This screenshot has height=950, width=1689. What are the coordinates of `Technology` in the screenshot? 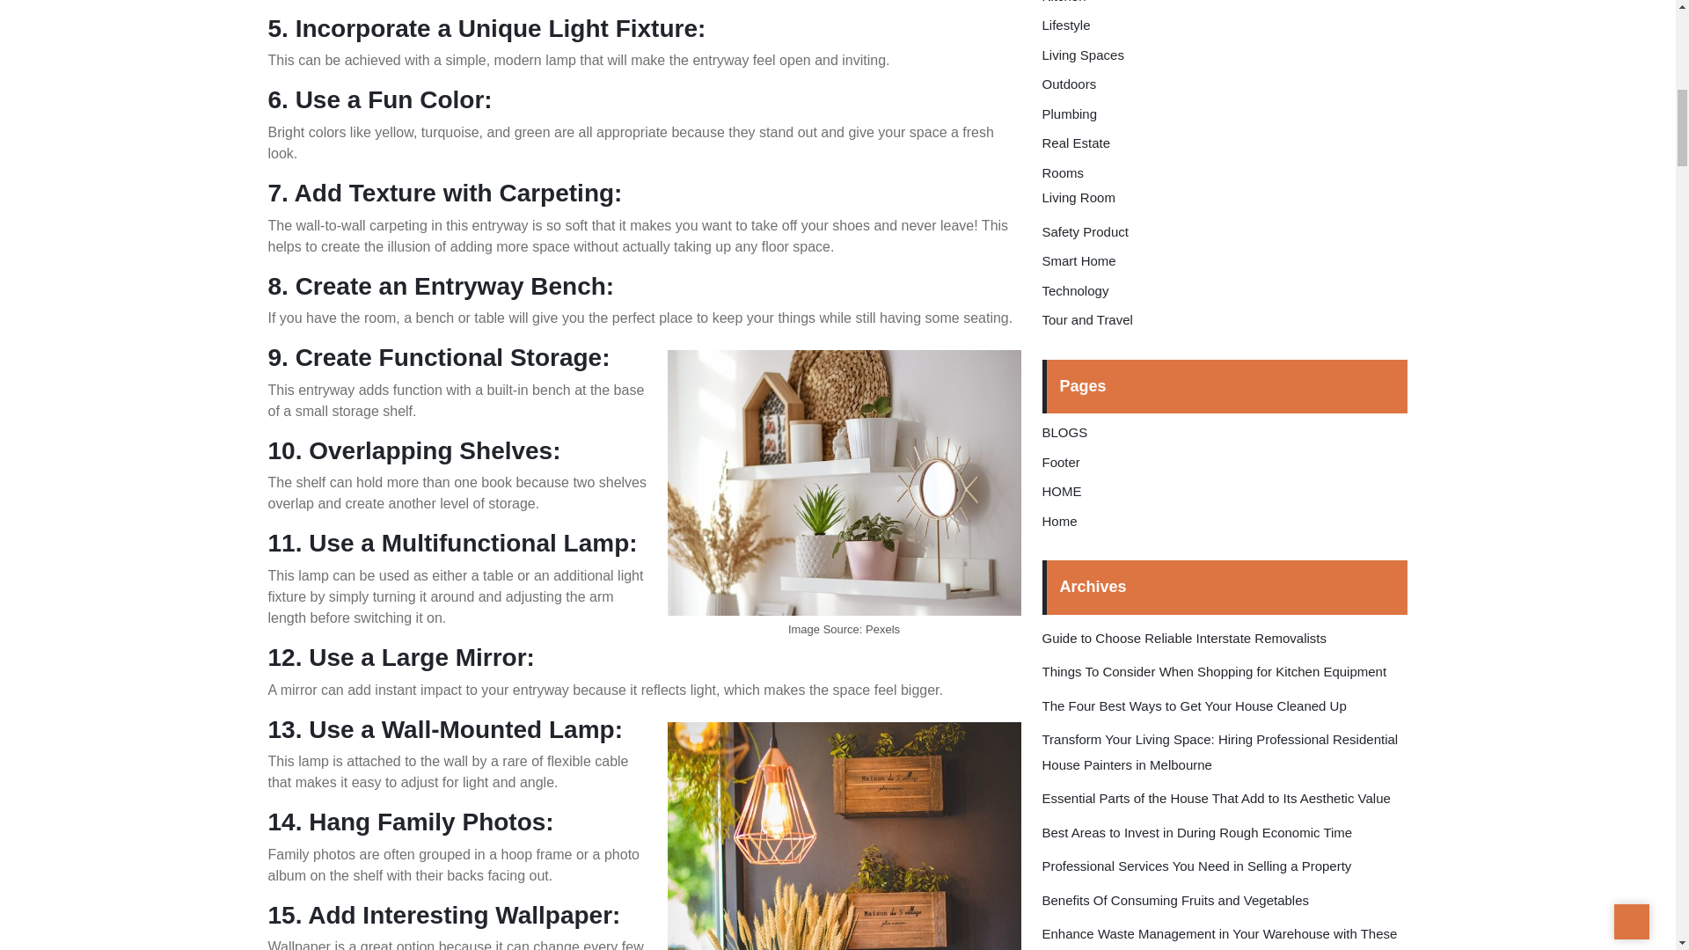 It's located at (1075, 290).